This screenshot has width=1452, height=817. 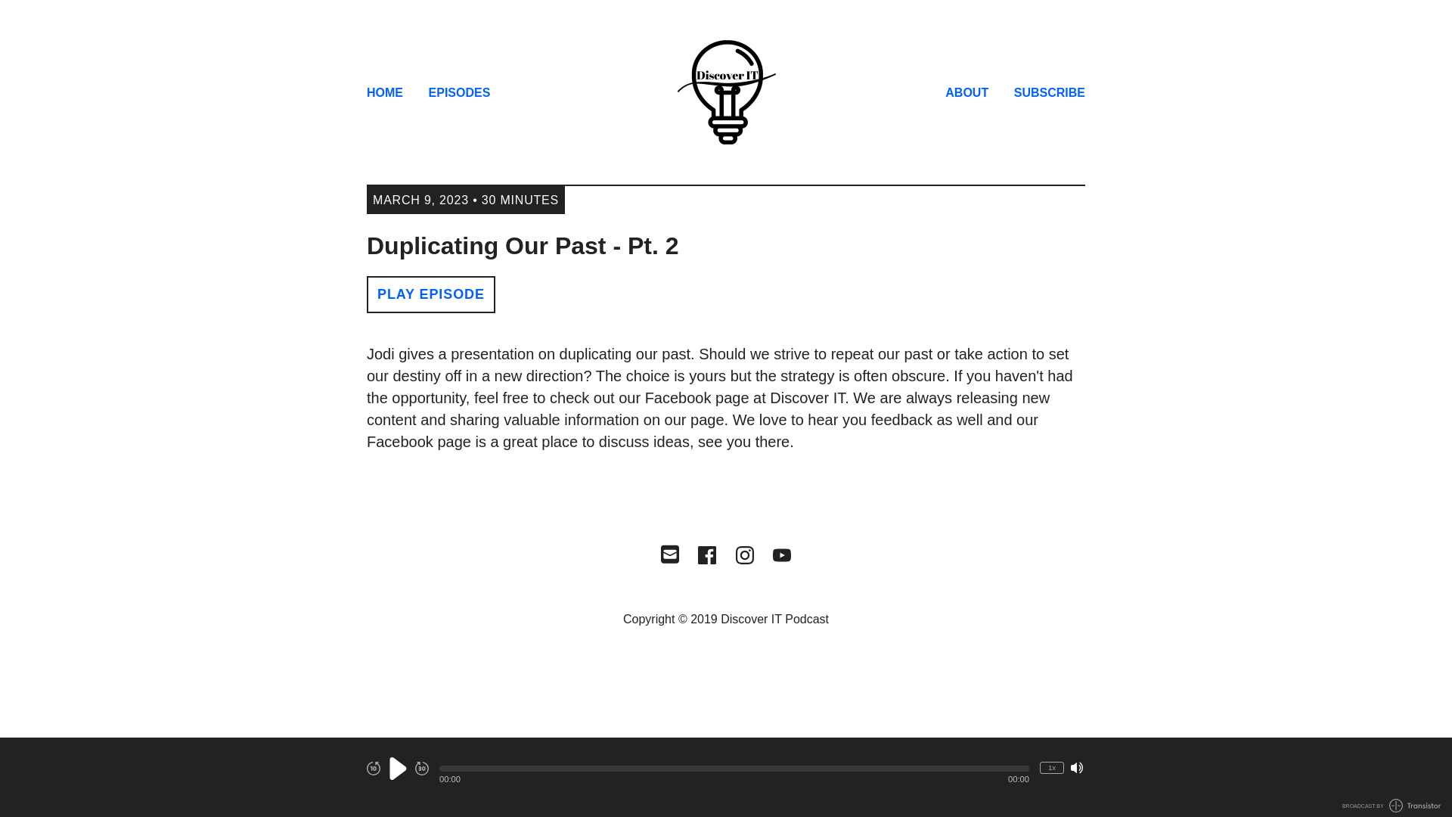 What do you see at coordinates (966, 94) in the screenshot?
I see `ABOUT` at bounding box center [966, 94].